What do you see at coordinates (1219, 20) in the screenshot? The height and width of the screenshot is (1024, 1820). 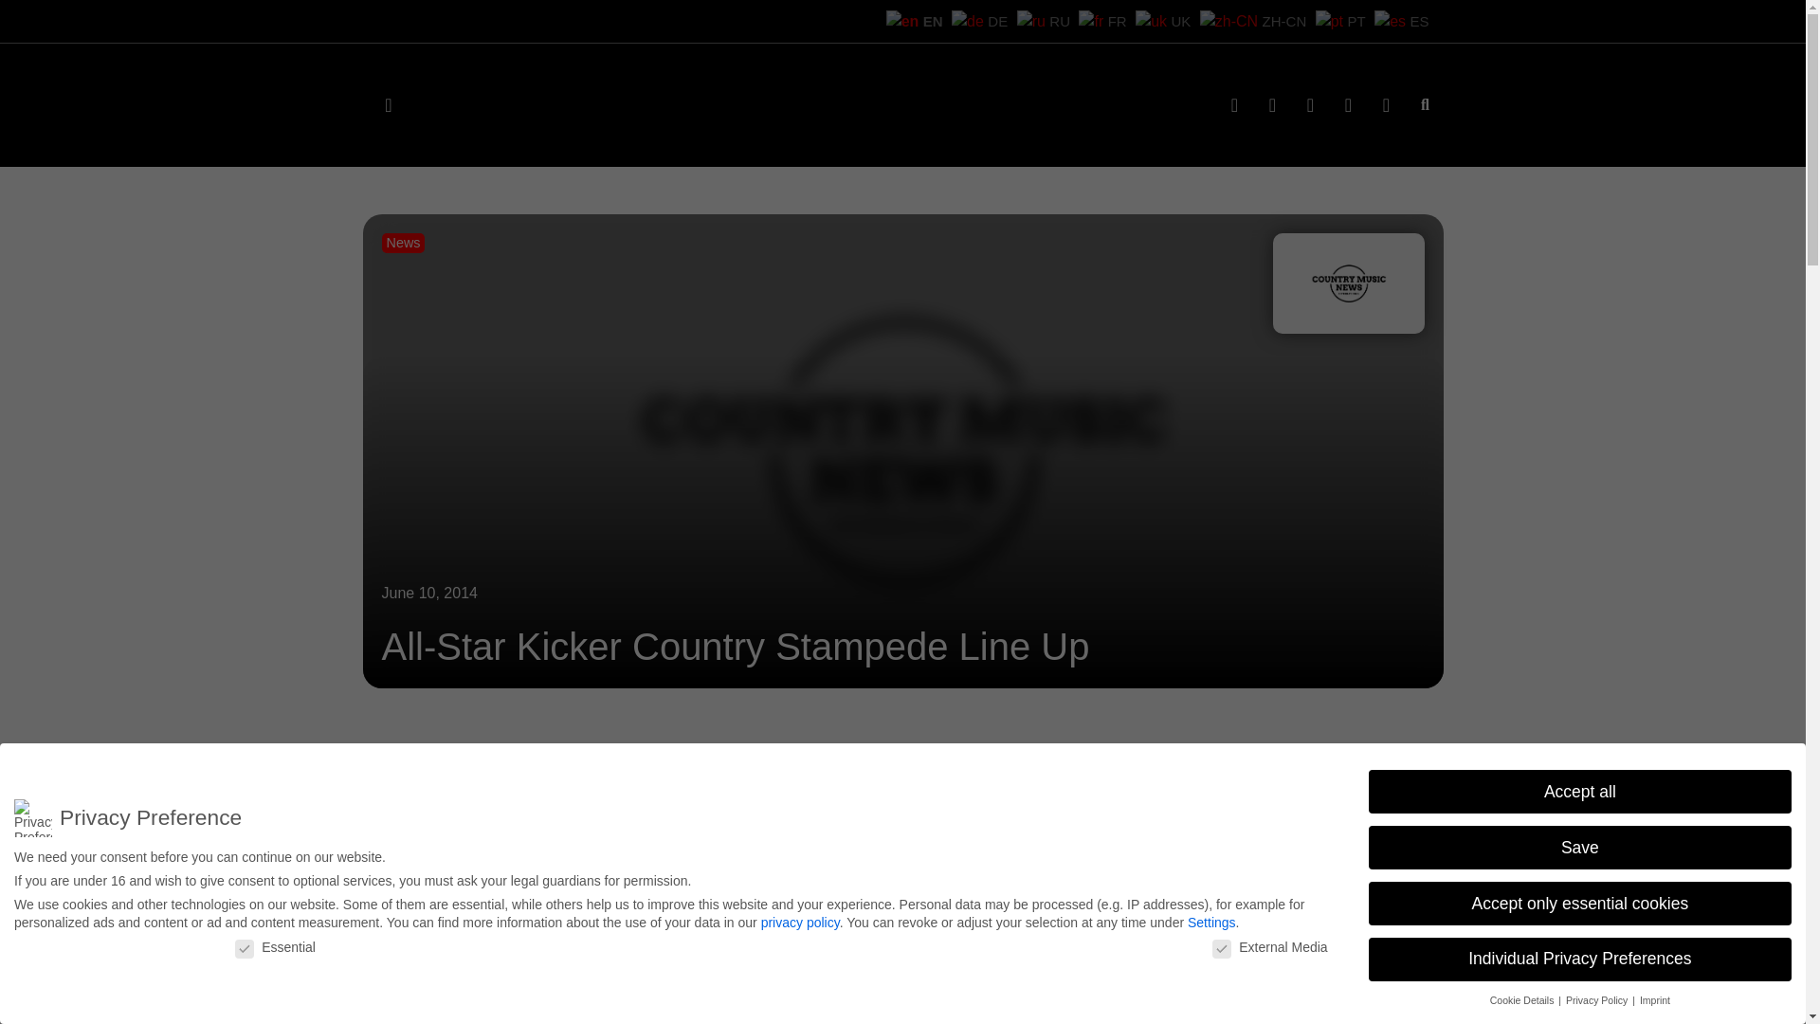 I see `Ukrainian` at bounding box center [1219, 20].